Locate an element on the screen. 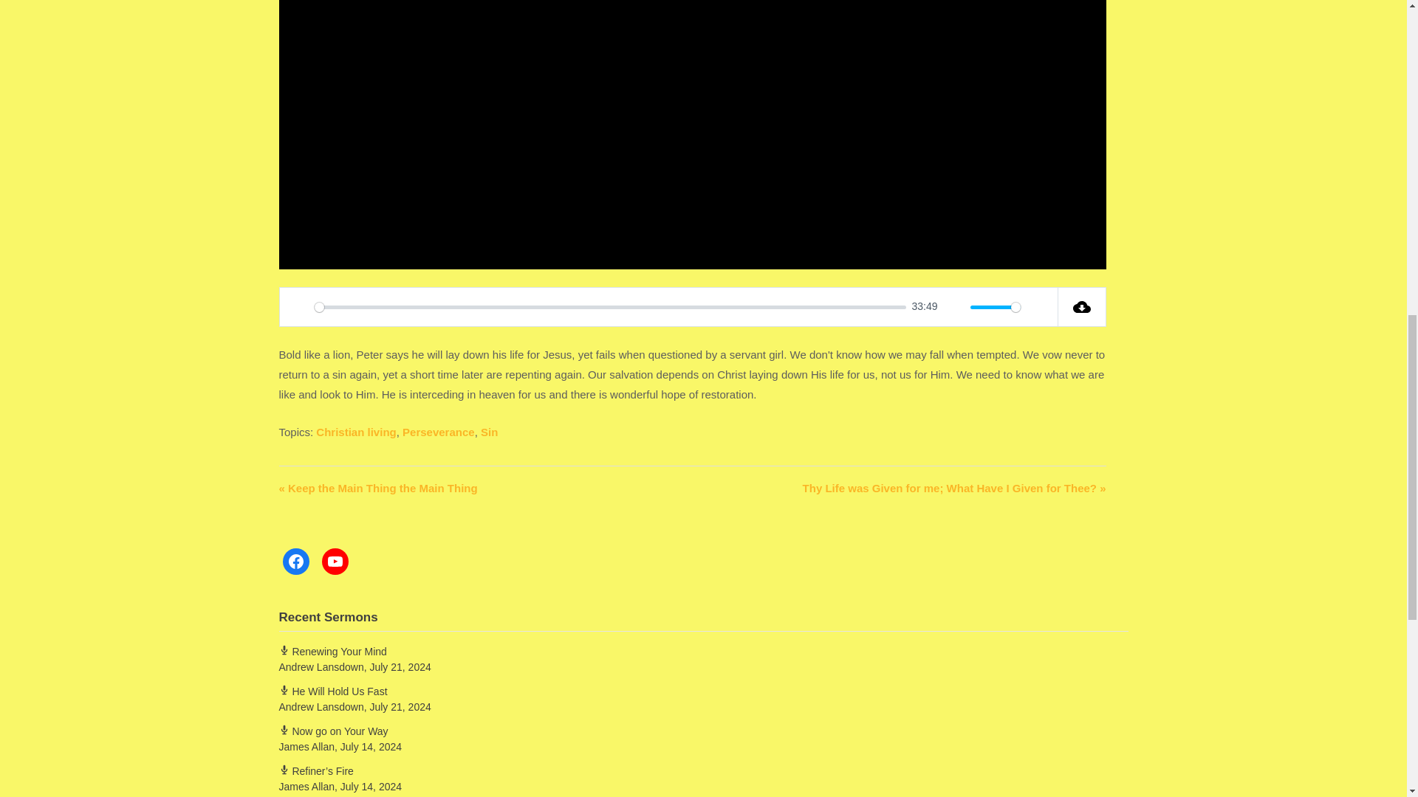  0 is located at coordinates (610, 307).